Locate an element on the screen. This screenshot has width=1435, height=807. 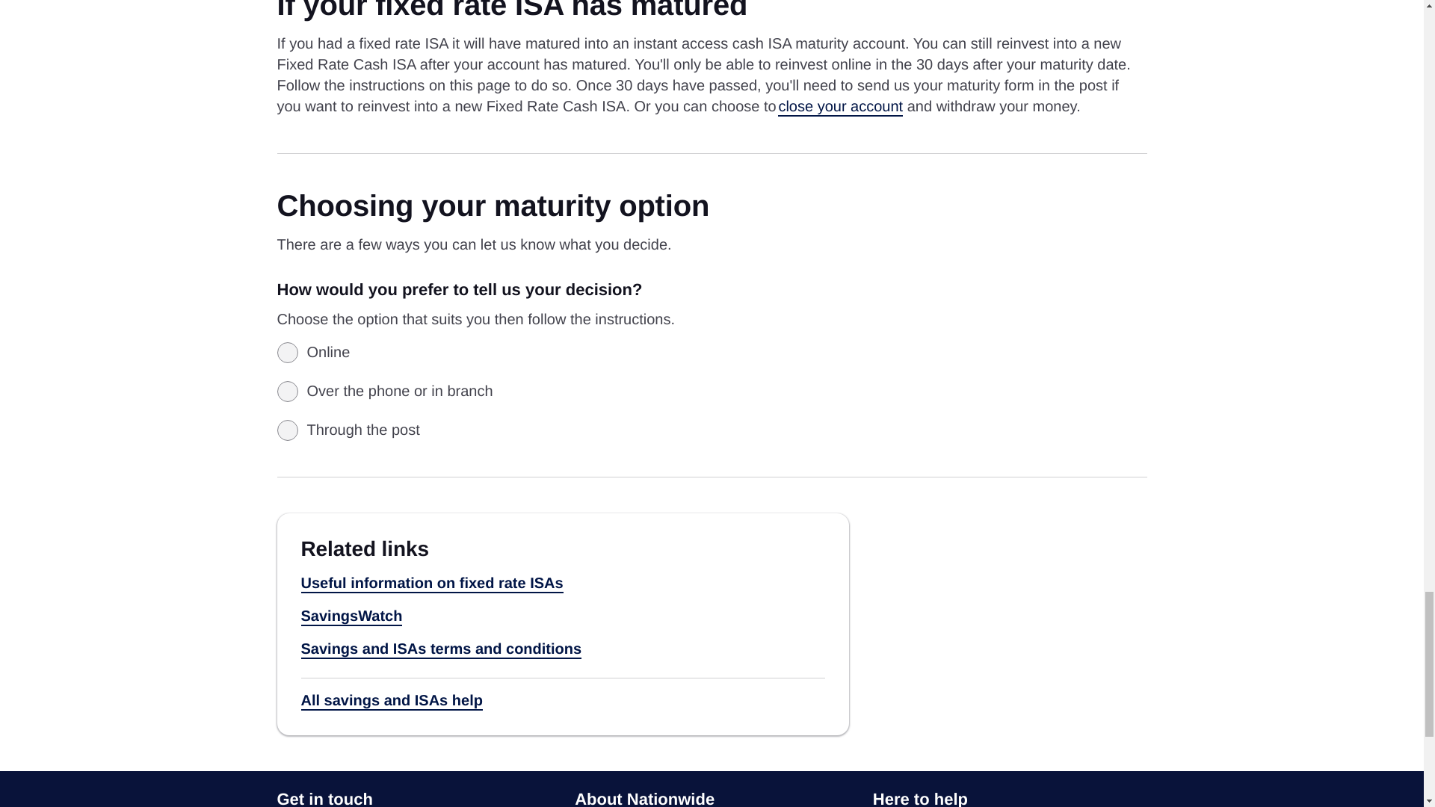
close your account is located at coordinates (840, 107).